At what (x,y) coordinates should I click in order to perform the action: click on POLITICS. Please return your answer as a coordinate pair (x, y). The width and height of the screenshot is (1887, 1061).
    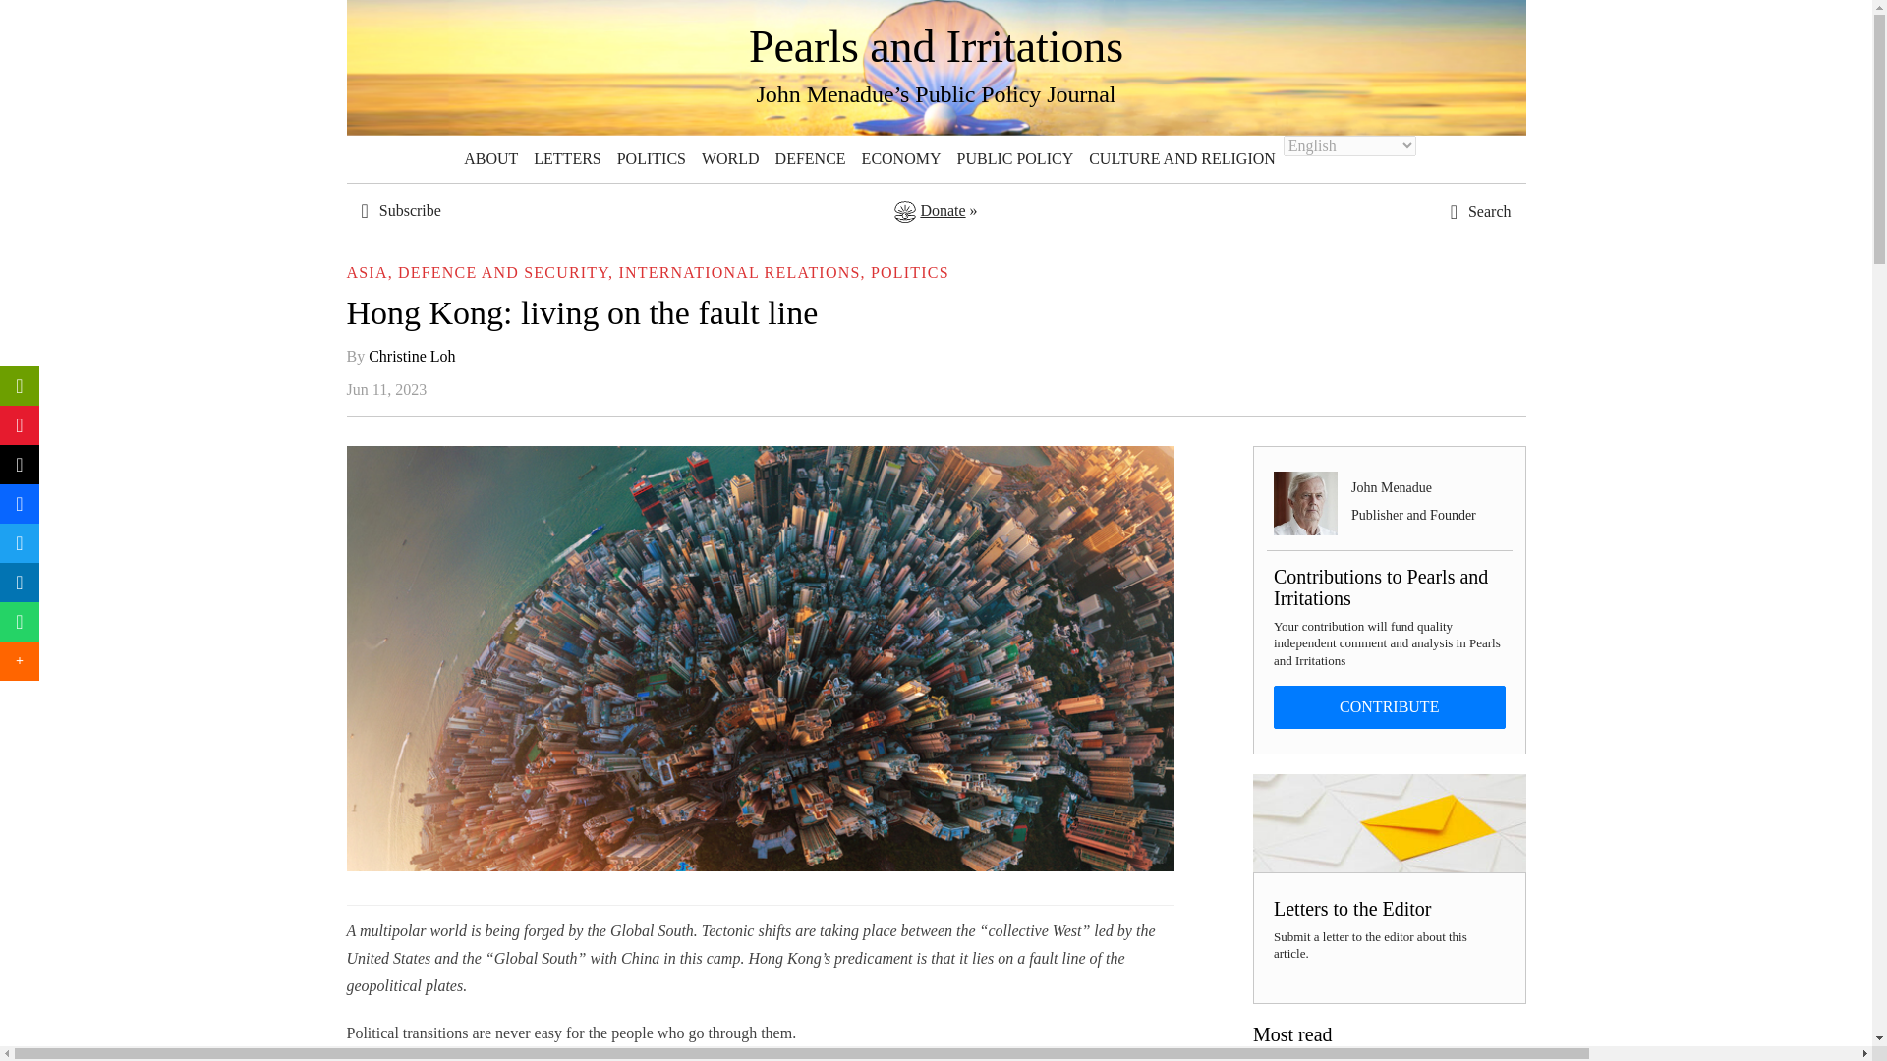
    Looking at the image, I should click on (652, 159).